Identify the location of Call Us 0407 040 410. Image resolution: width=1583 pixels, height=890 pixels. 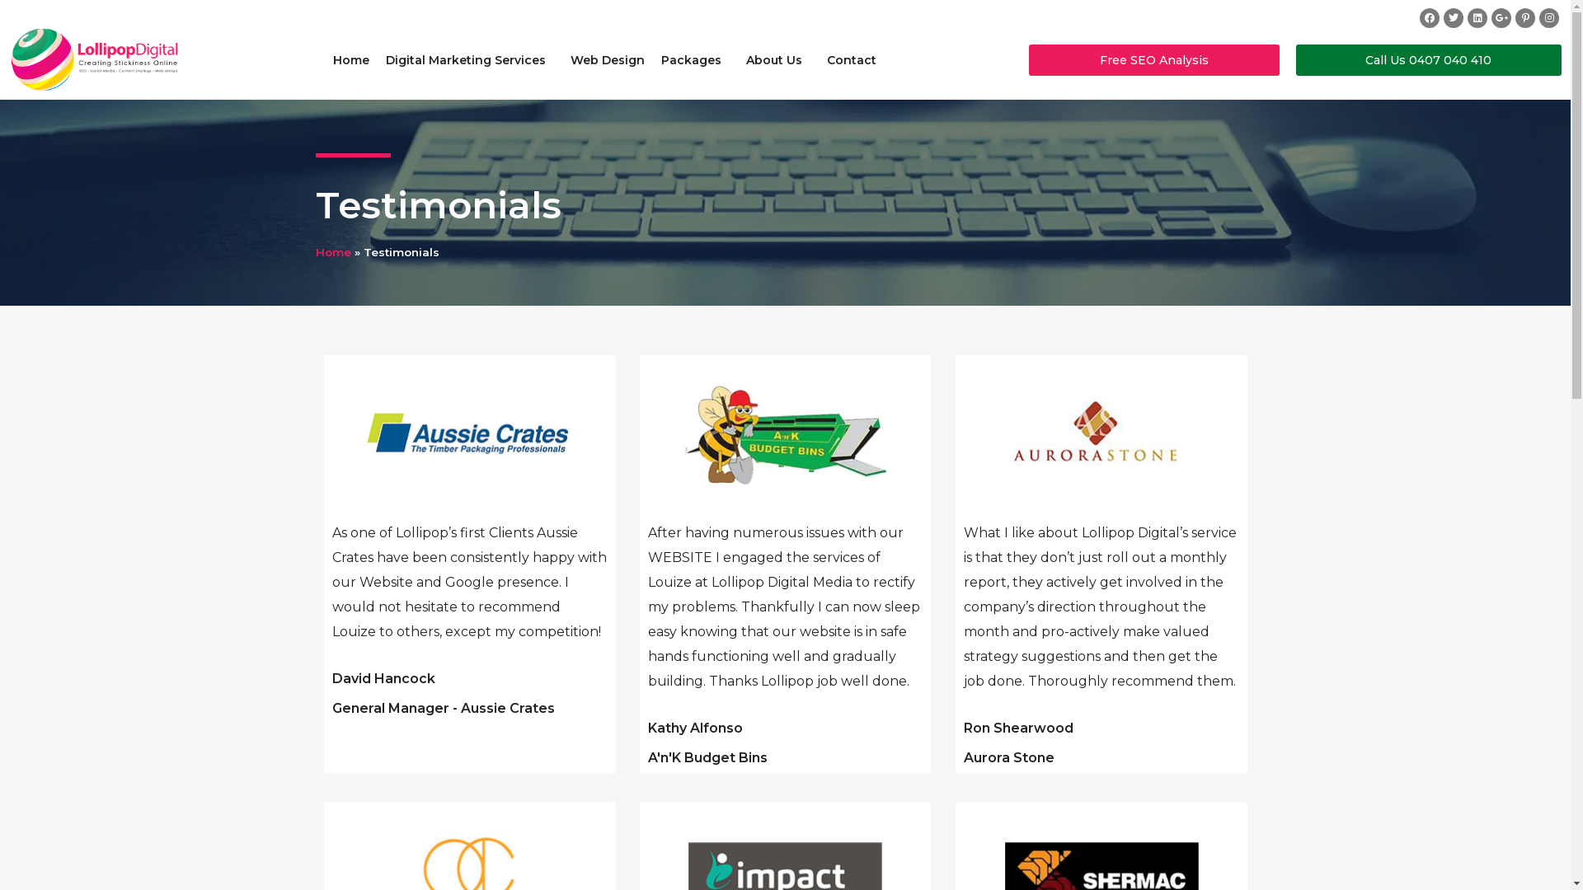
(1428, 60).